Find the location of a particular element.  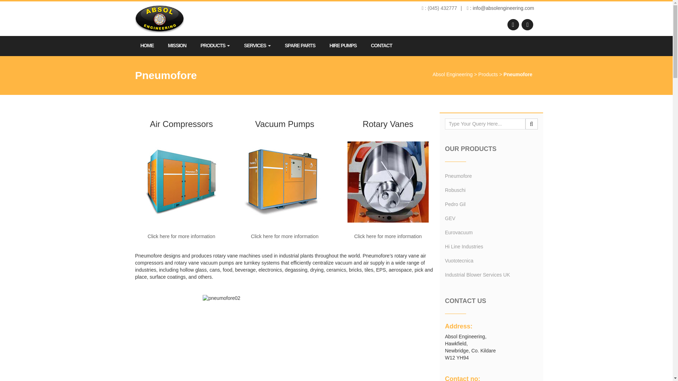

Home is located at coordinates (147, 46).